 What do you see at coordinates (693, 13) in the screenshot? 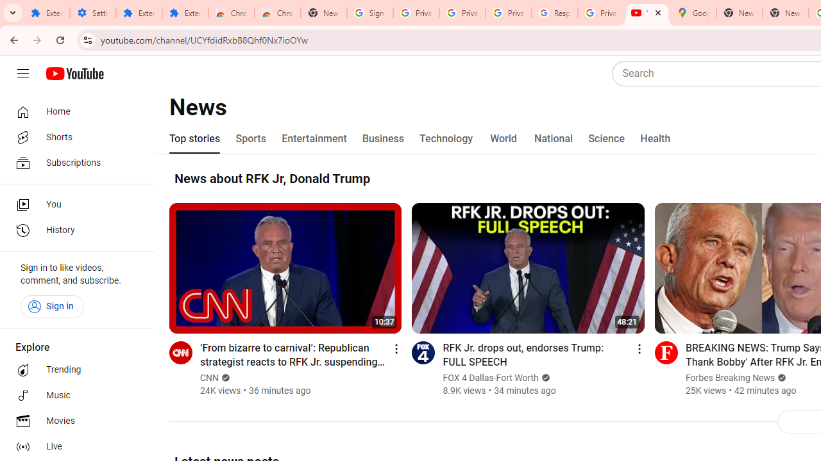
I see `Google Maps` at bounding box center [693, 13].